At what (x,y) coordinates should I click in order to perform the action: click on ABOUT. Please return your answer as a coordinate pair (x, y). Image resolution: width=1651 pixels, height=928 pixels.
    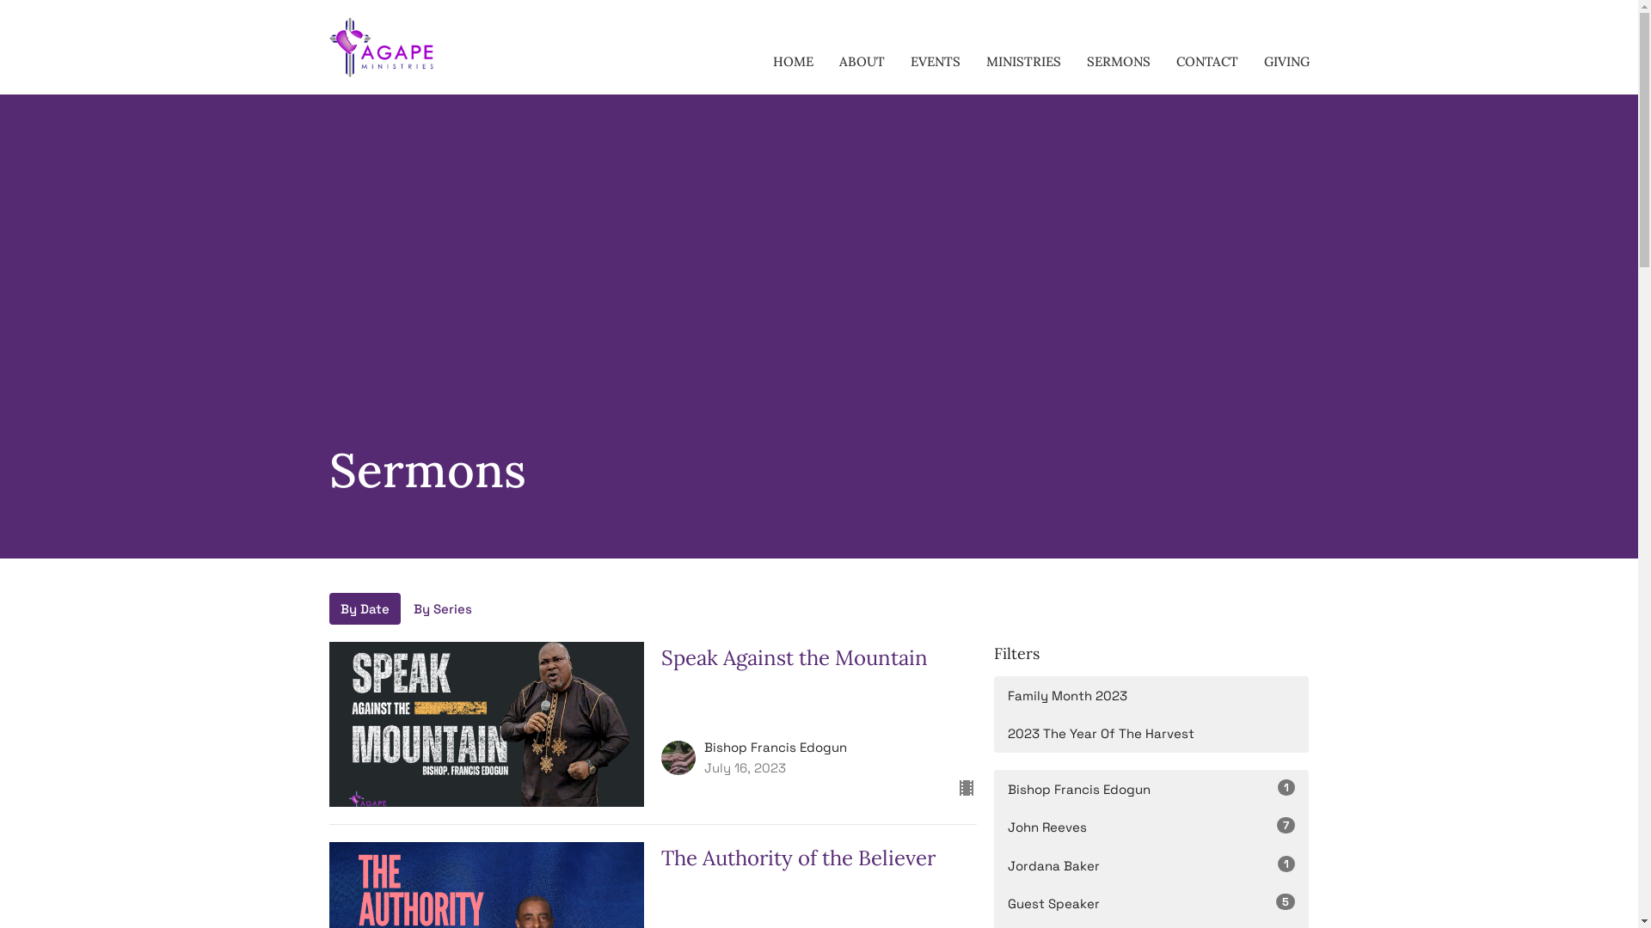
    Looking at the image, I should click on (862, 62).